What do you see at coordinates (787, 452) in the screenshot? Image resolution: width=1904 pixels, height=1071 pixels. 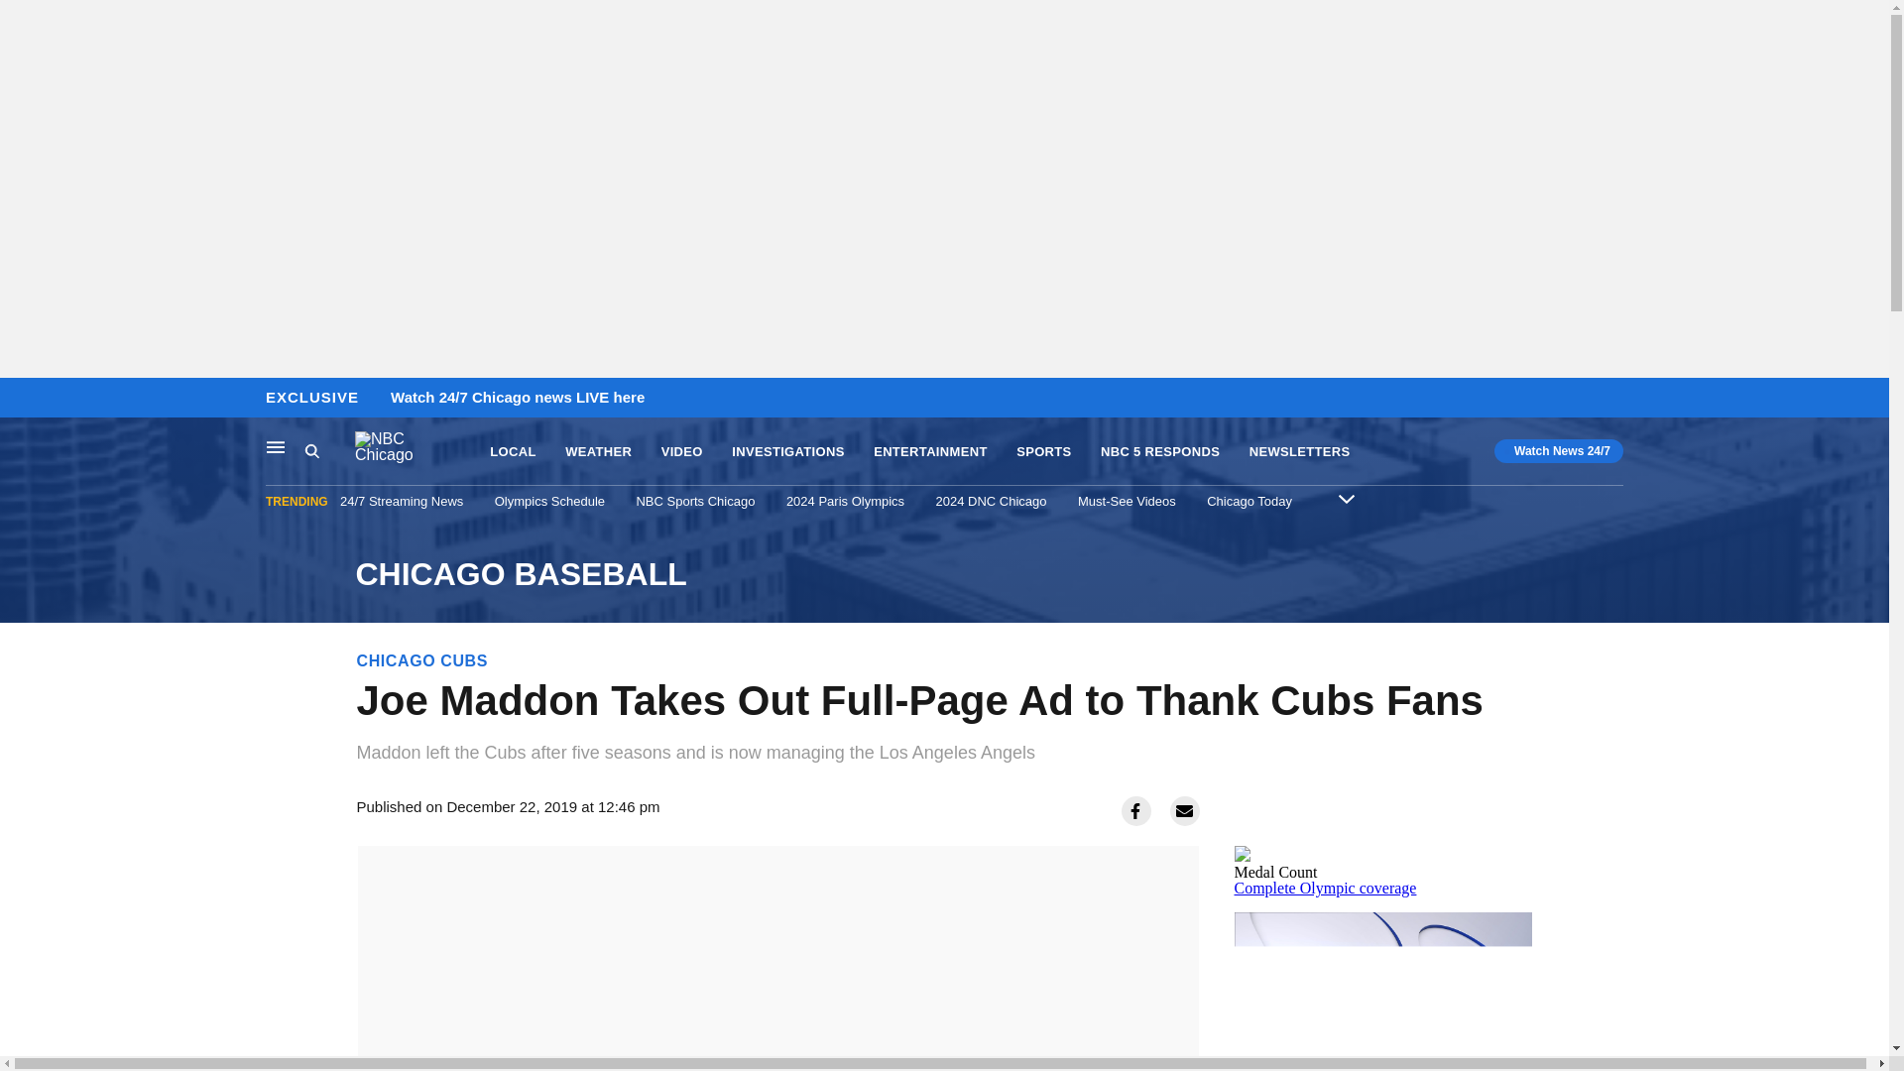 I see `INVESTIGATIONS` at bounding box center [787, 452].